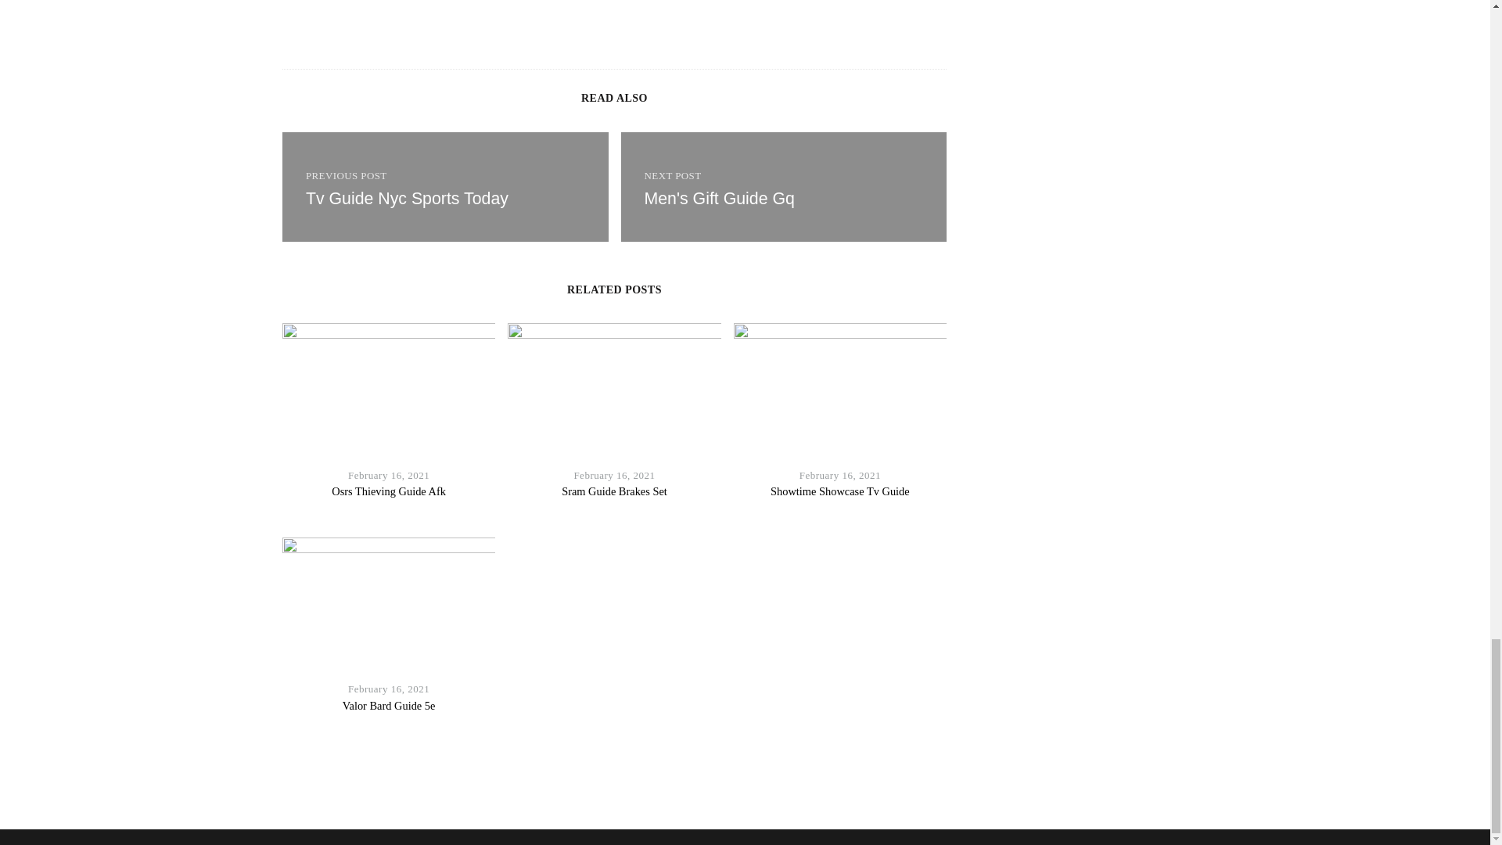  Describe the element at coordinates (840, 491) in the screenshot. I see `Showtime Showcase Tv Guide` at that location.